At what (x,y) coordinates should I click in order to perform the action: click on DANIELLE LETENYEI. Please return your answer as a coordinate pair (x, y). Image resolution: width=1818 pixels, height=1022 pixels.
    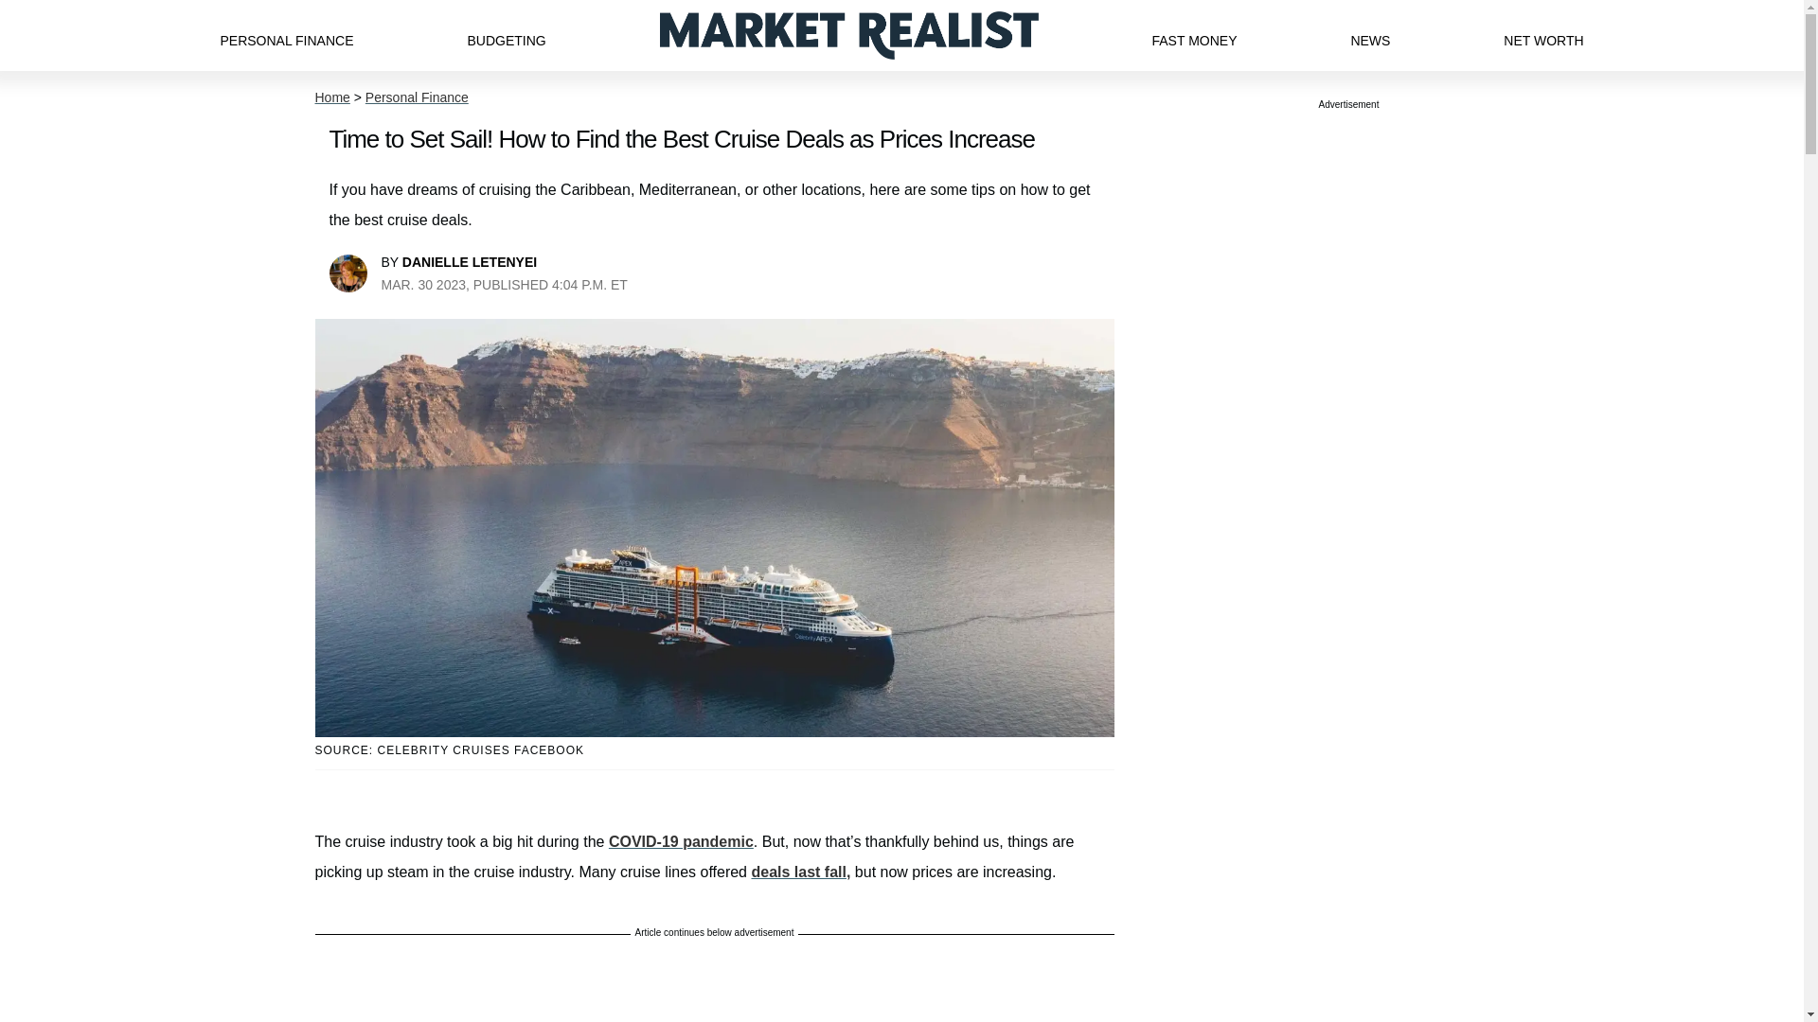
    Looking at the image, I should click on (469, 261).